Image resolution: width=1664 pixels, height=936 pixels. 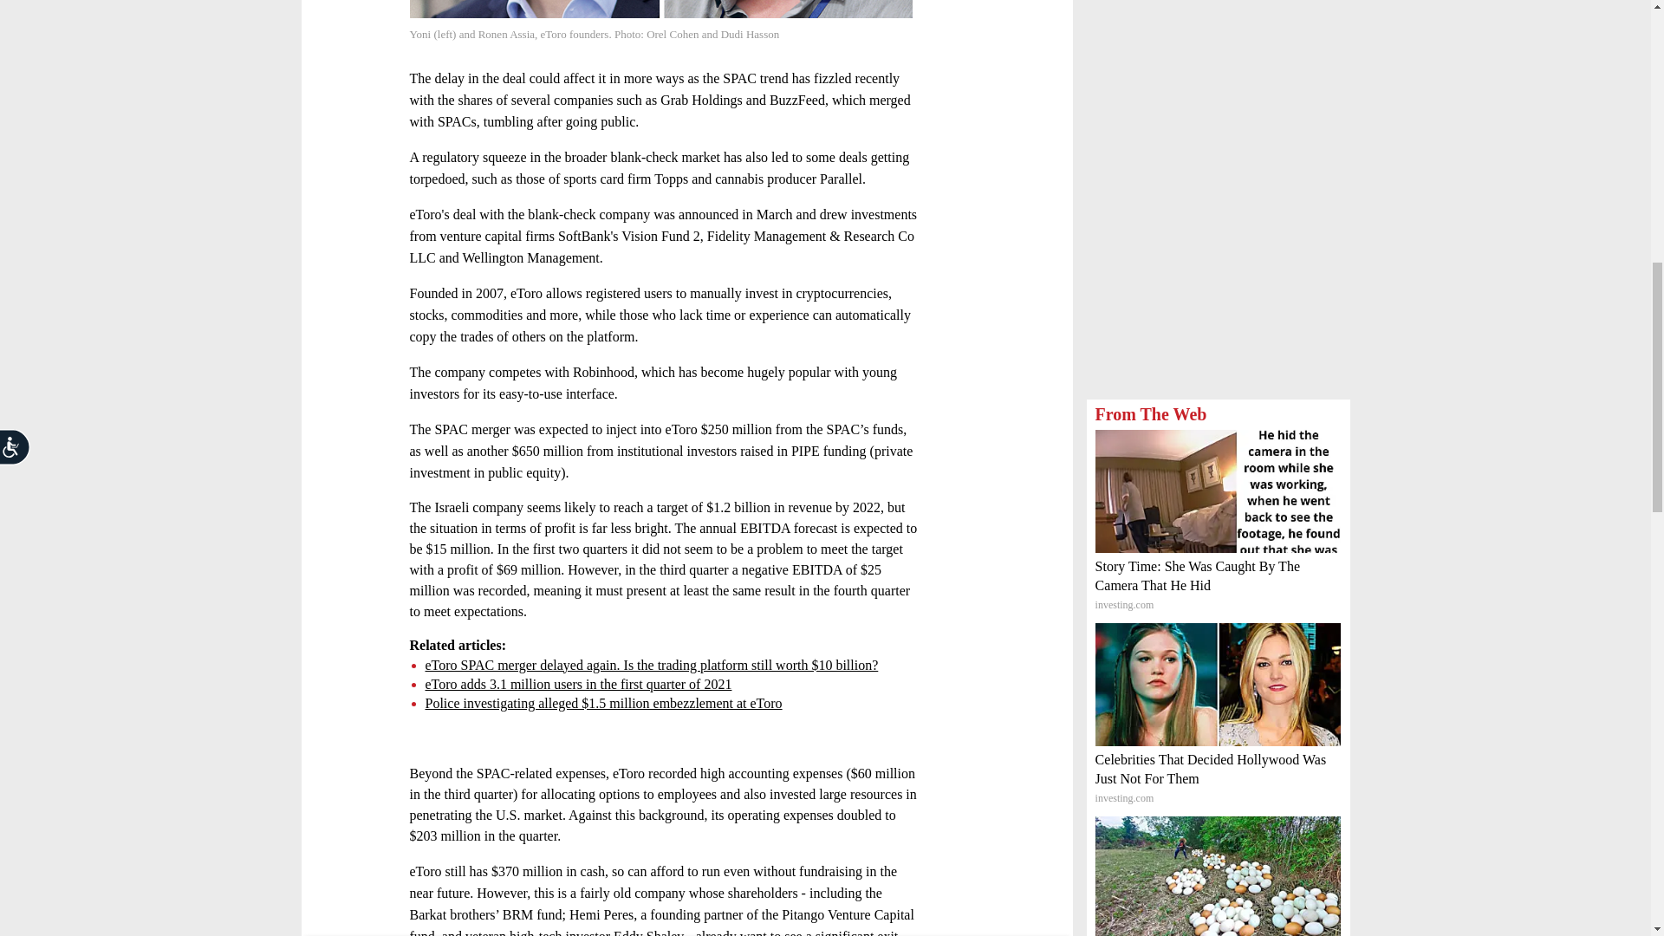 What do you see at coordinates (577, 684) in the screenshot?
I see `eToro adds 3.1 million users in the first quarter of 2021` at bounding box center [577, 684].